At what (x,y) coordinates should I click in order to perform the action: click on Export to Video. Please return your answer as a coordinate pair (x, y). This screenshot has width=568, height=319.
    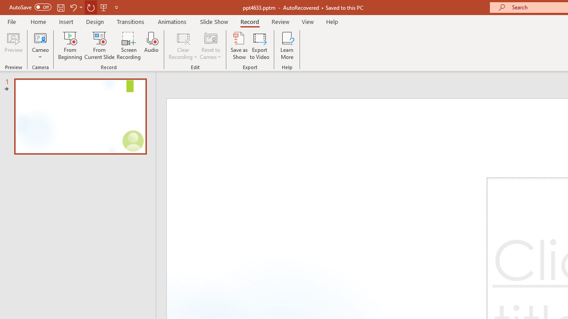
    Looking at the image, I should click on (260, 45).